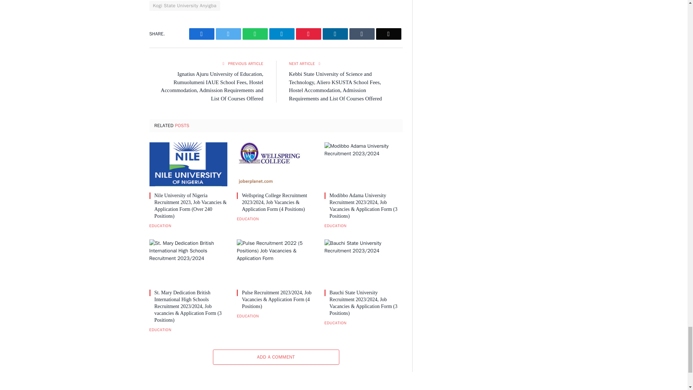  Describe the element at coordinates (228, 34) in the screenshot. I see `Share on Twitter` at that location.